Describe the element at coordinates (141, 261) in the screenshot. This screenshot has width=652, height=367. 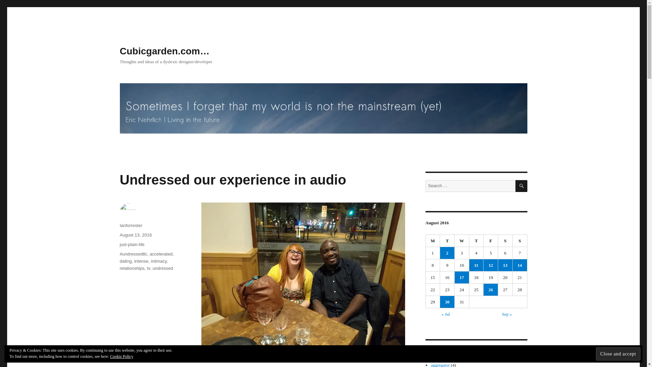
I see `intense` at that location.